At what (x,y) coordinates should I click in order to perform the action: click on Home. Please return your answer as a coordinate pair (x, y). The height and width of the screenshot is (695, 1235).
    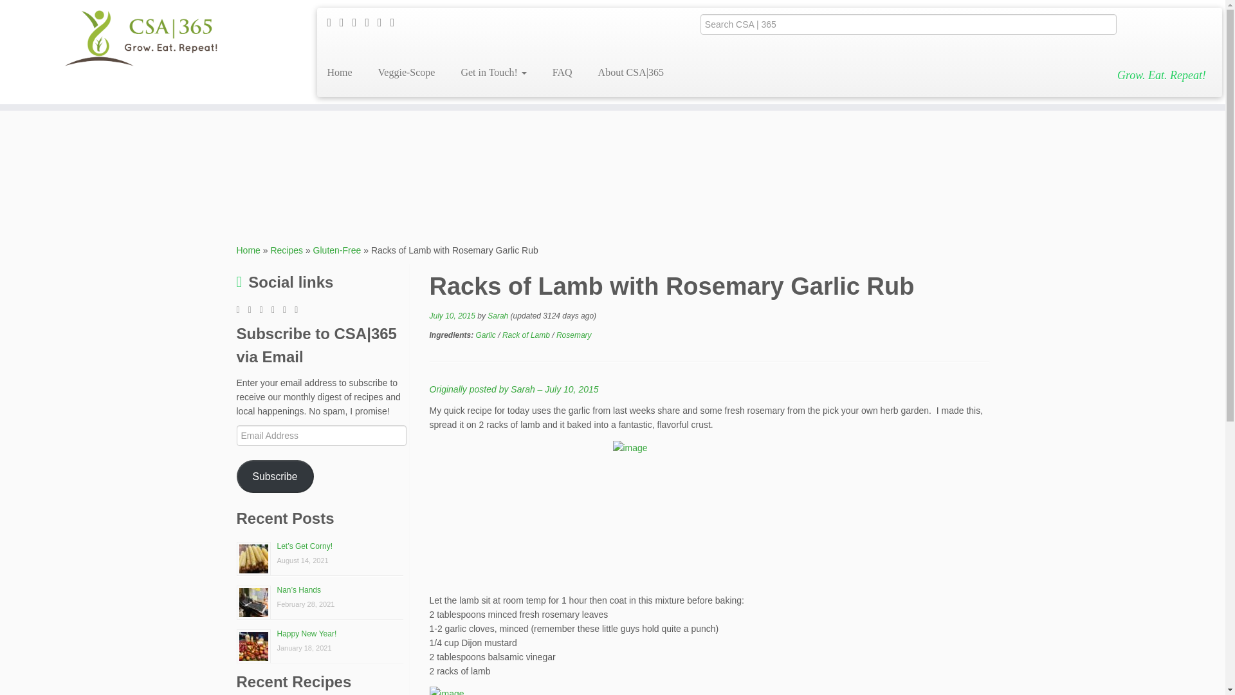
    Looking at the image, I should click on (343, 72).